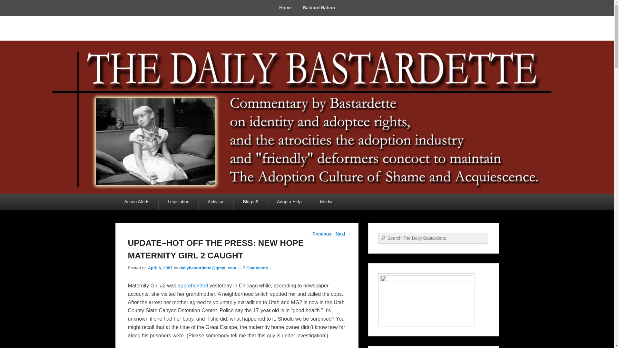 This screenshot has height=348, width=619. I want to click on Activism, so click(216, 202).